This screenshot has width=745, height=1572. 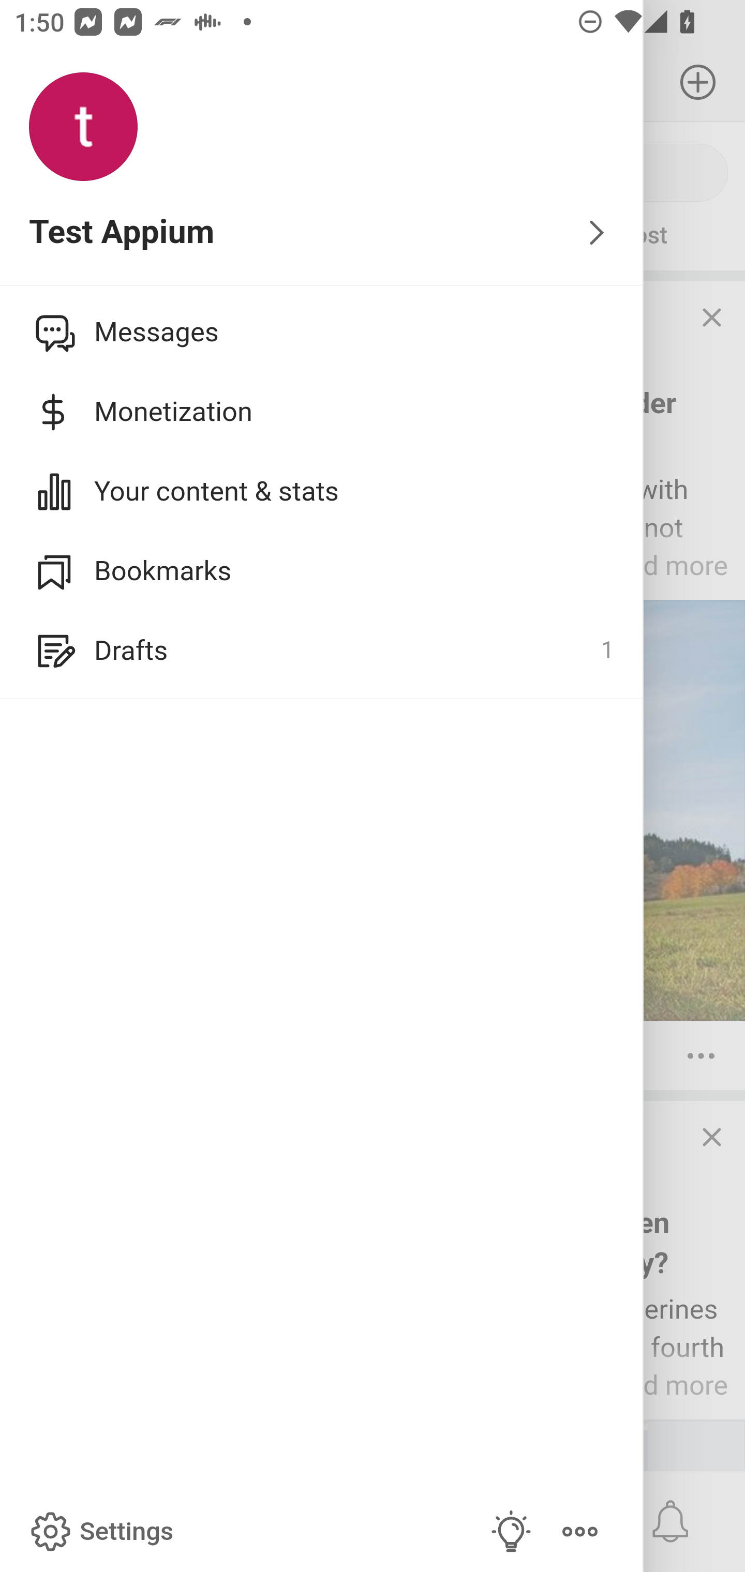 I want to click on Your content & stats, so click(x=322, y=491).